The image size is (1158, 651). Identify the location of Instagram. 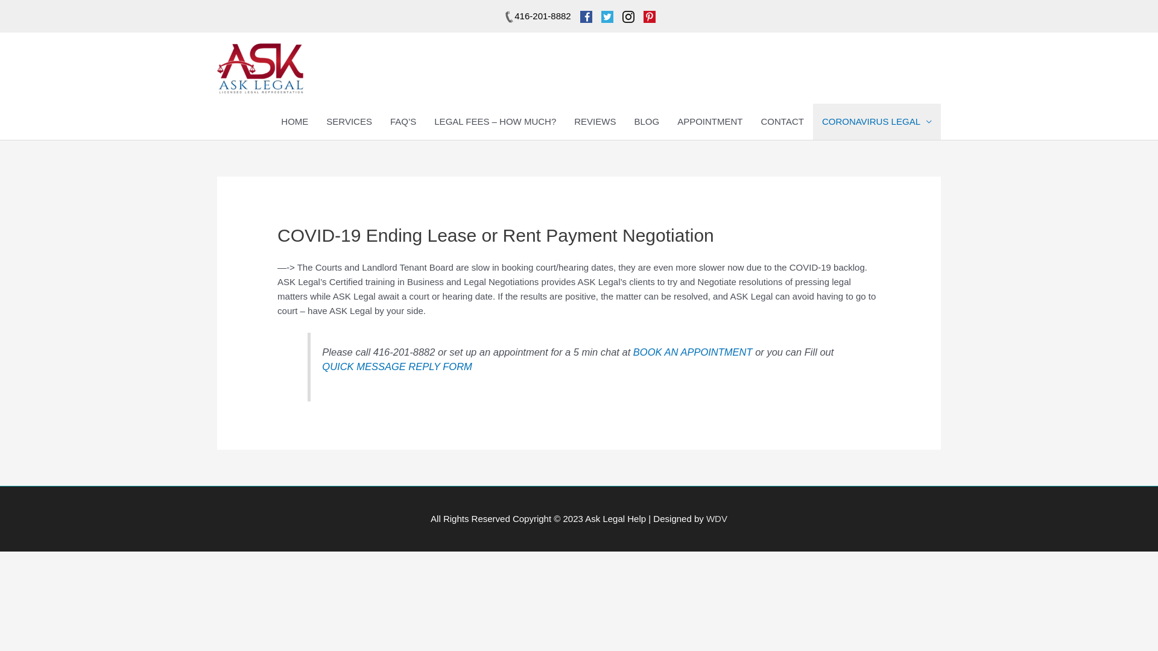
(628, 17).